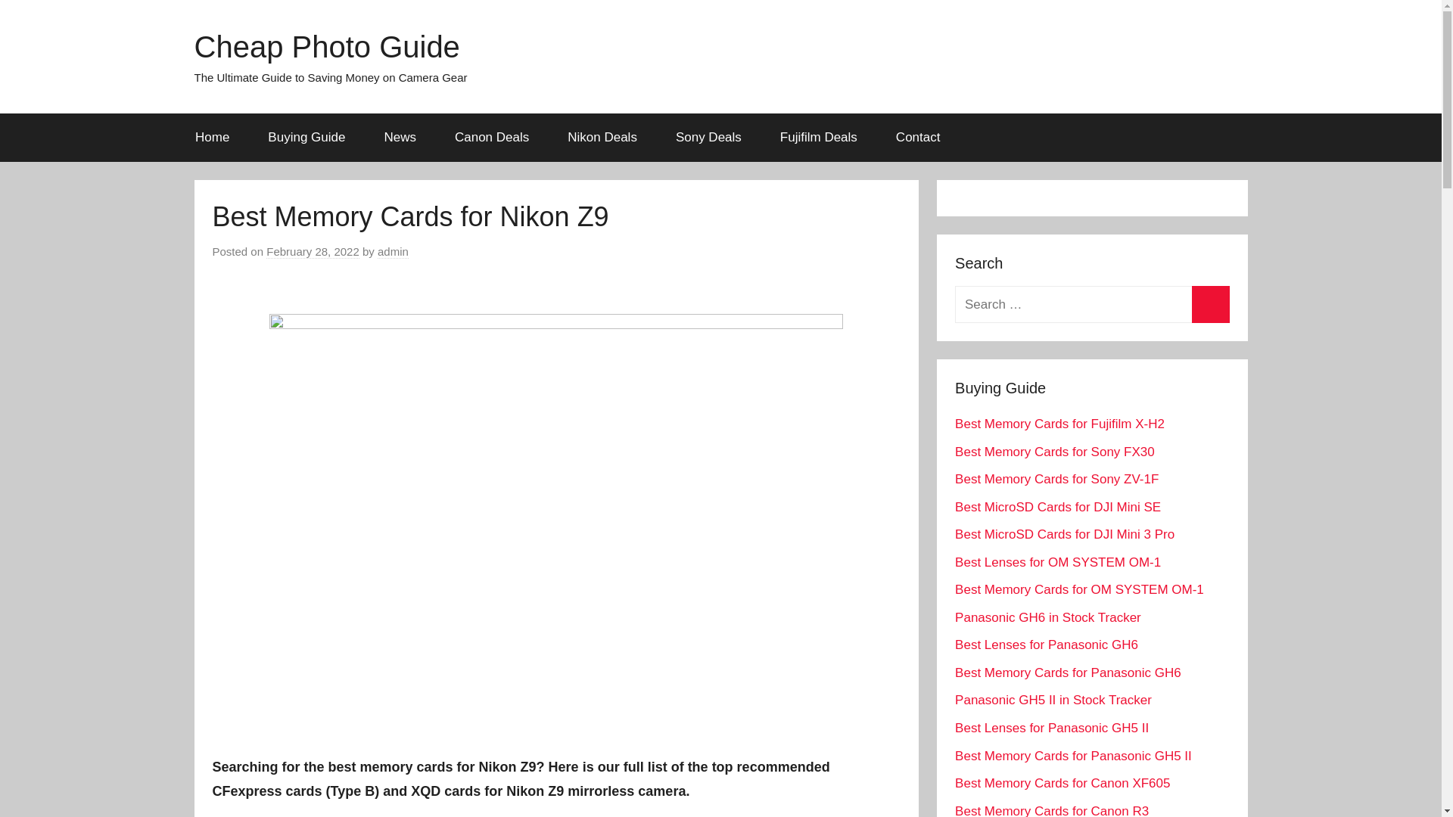  Describe the element at coordinates (817, 138) in the screenshot. I see `Fujifilm Deals` at that location.